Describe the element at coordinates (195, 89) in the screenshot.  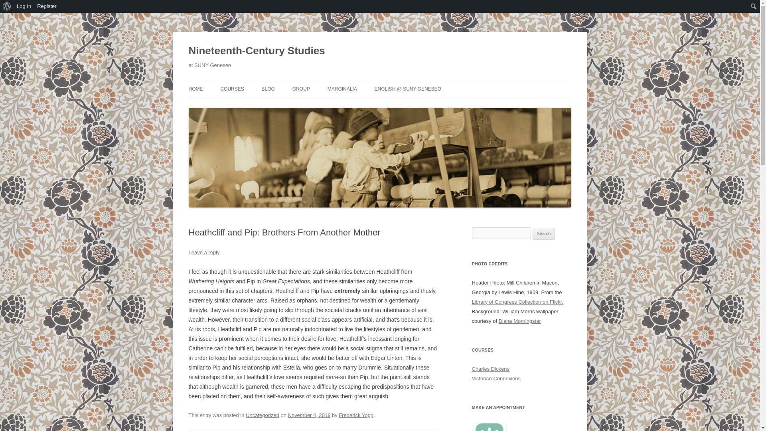
I see `HOME` at that location.